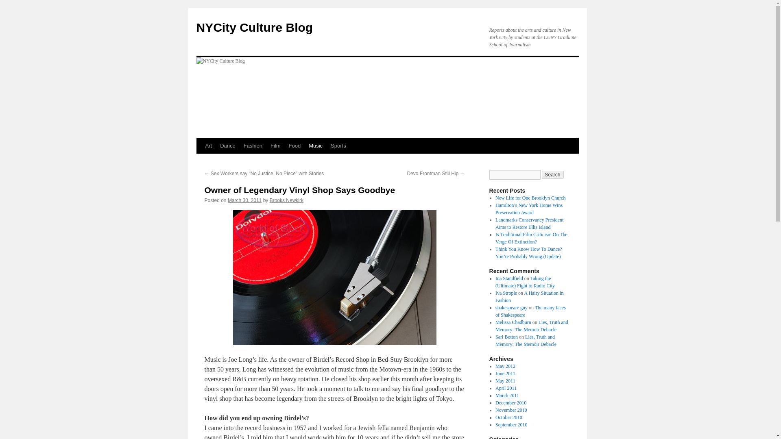 The width and height of the screenshot is (781, 439). I want to click on Fashion, so click(253, 146).